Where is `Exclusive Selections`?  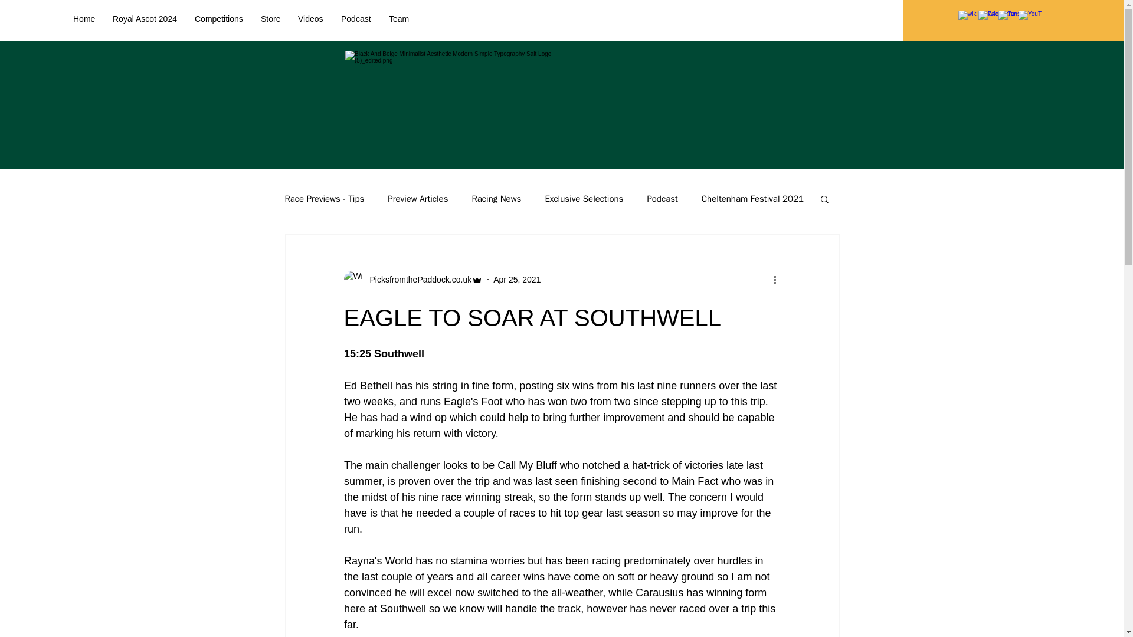 Exclusive Selections is located at coordinates (584, 199).